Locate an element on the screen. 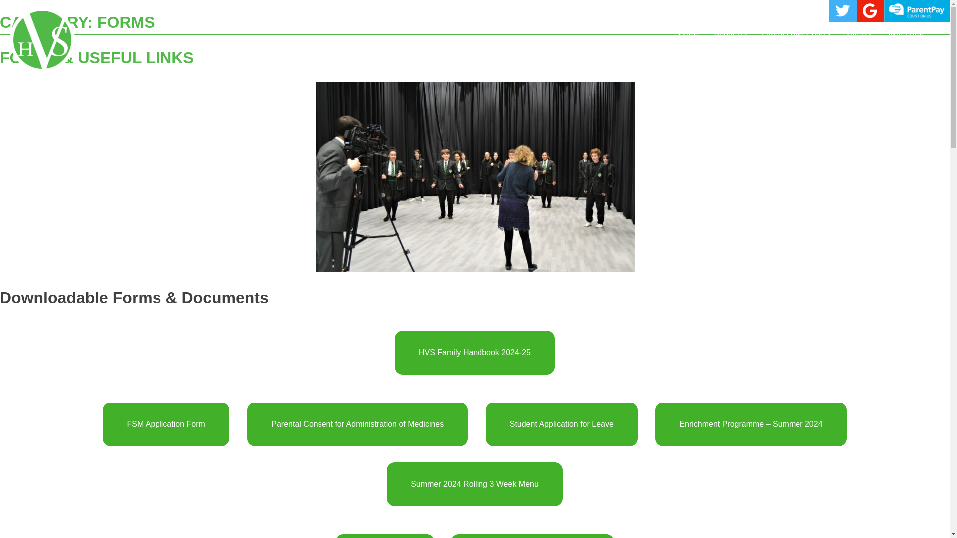 This screenshot has width=957, height=538. Parents and Carers is located at coordinates (796, 34).